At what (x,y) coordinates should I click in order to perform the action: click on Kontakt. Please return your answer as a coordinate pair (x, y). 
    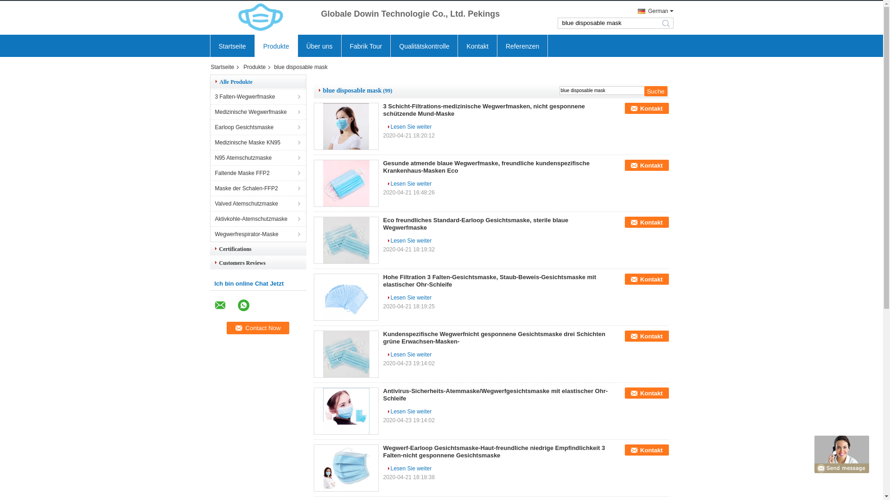
    Looking at the image, I should click on (647, 108).